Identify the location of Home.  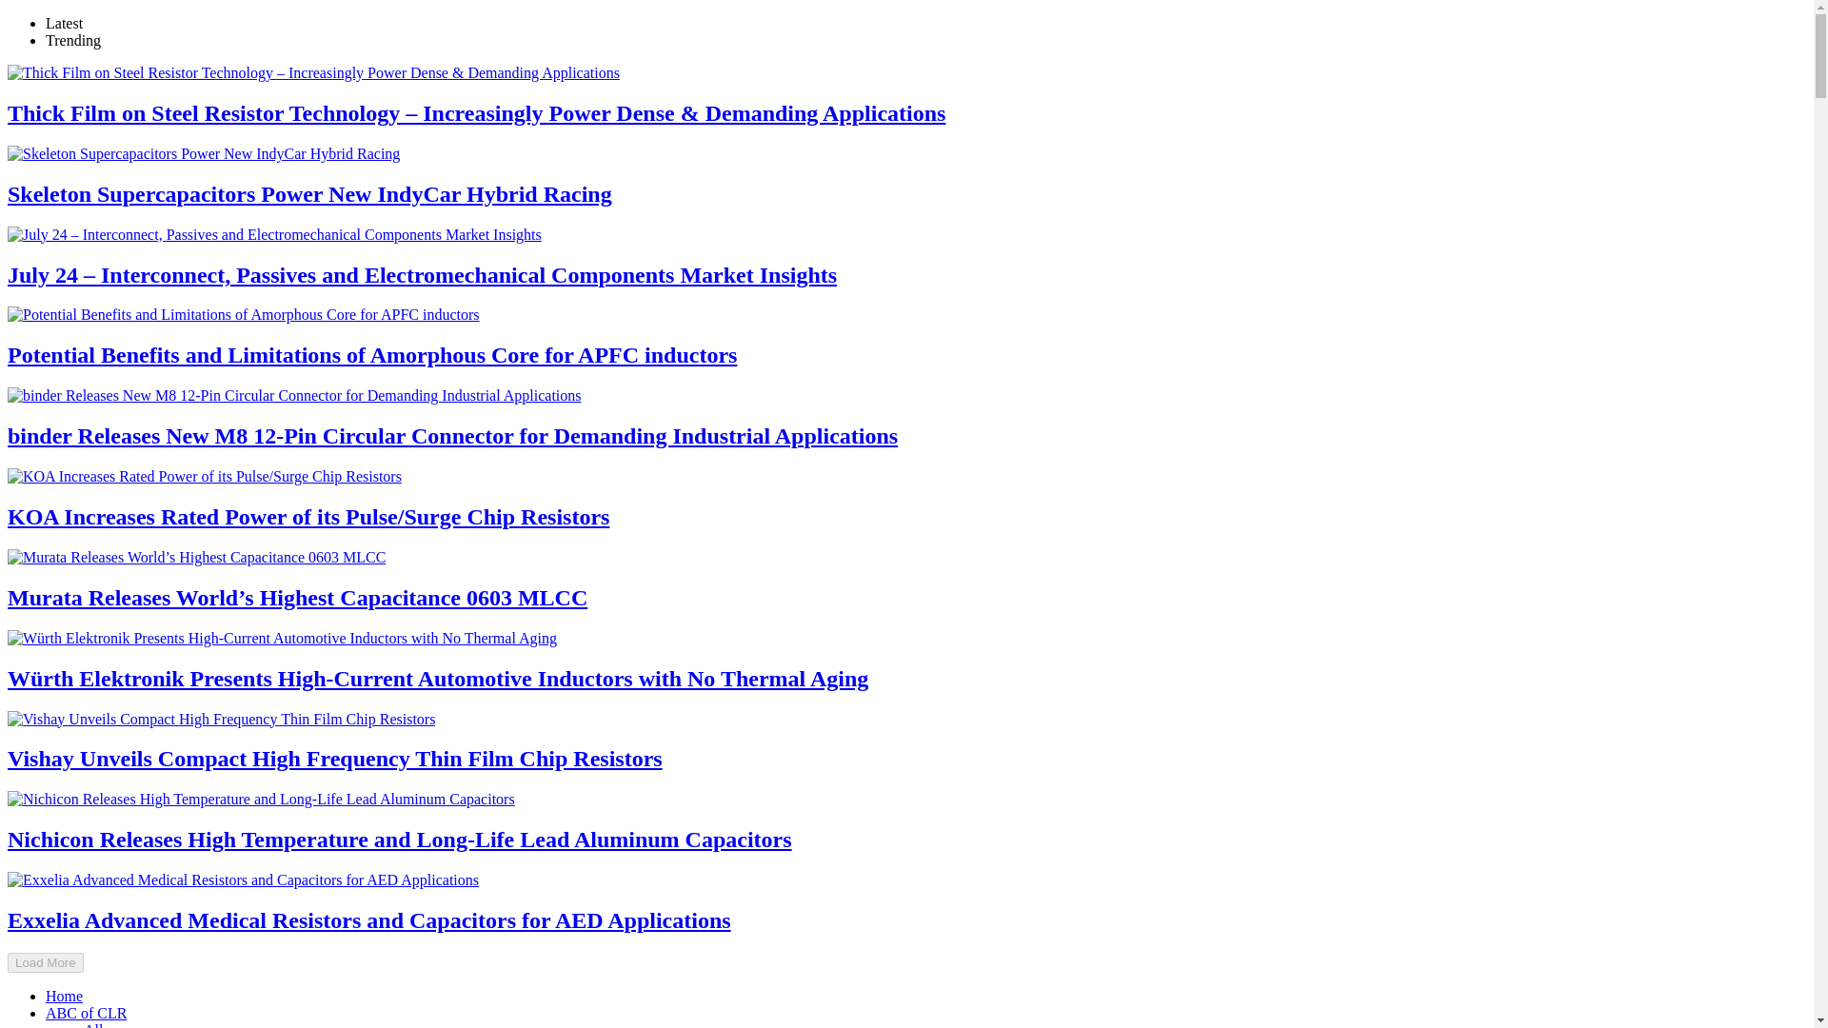
(64, 996).